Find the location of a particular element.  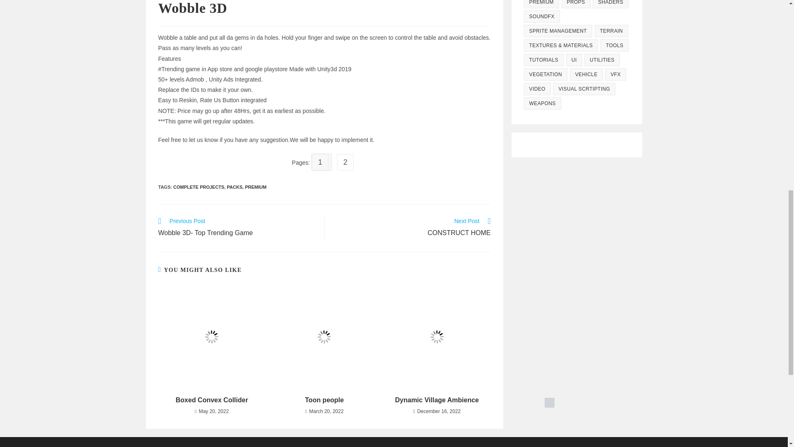

PACKS is located at coordinates (411, 228).